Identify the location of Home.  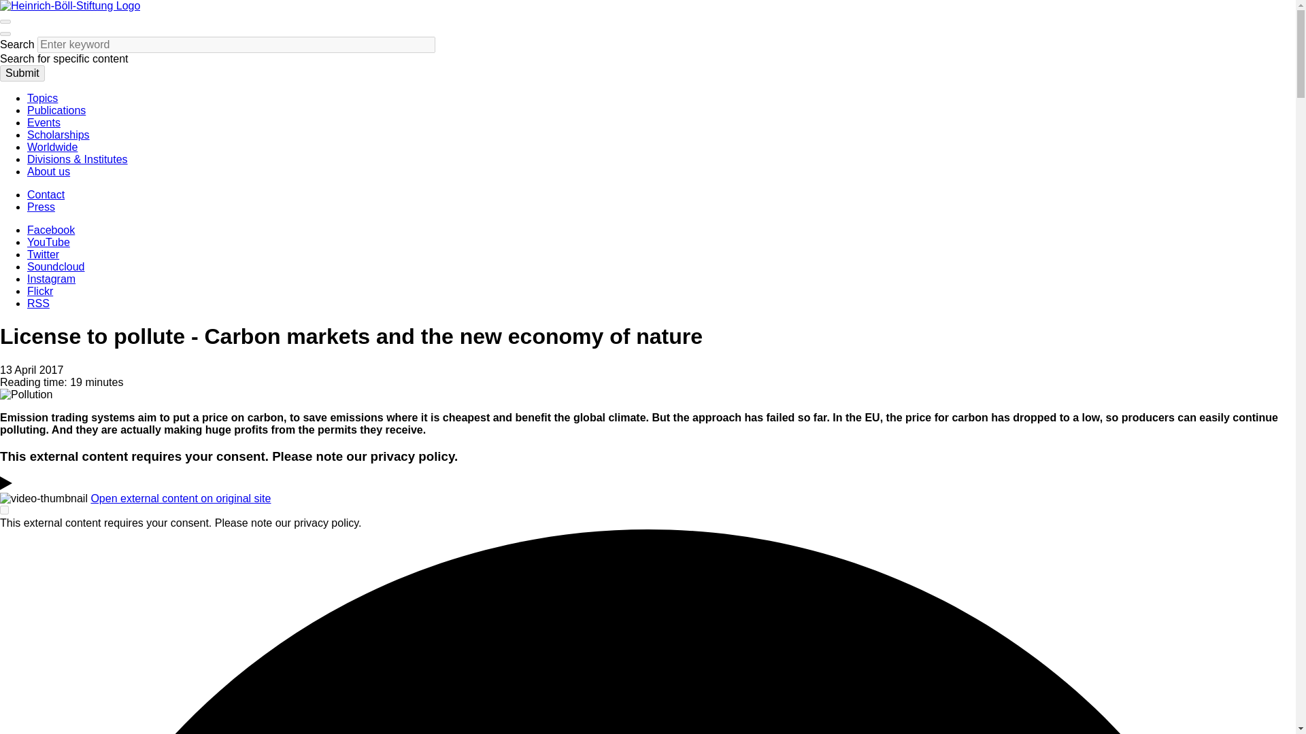
(69, 5).